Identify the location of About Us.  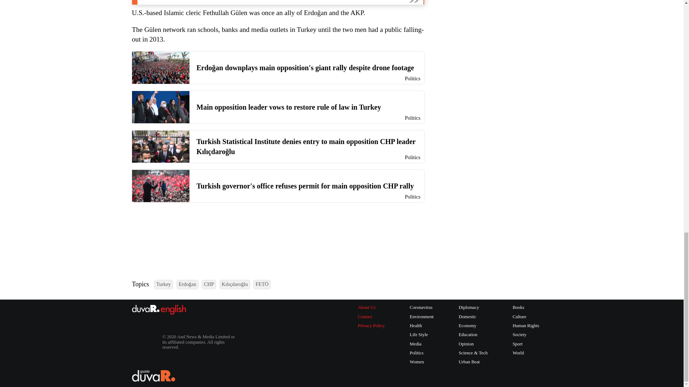
(371, 307).